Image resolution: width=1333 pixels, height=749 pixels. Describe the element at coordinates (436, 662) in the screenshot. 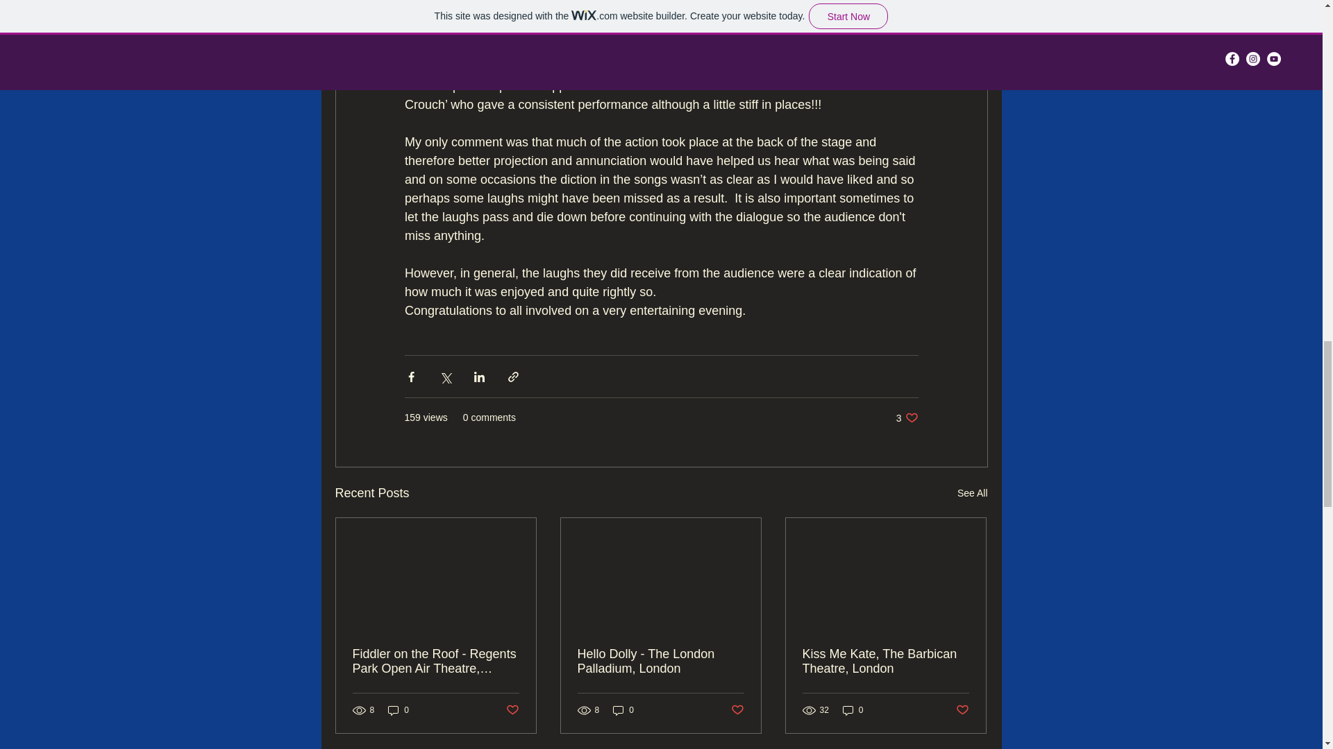

I see `0` at that location.